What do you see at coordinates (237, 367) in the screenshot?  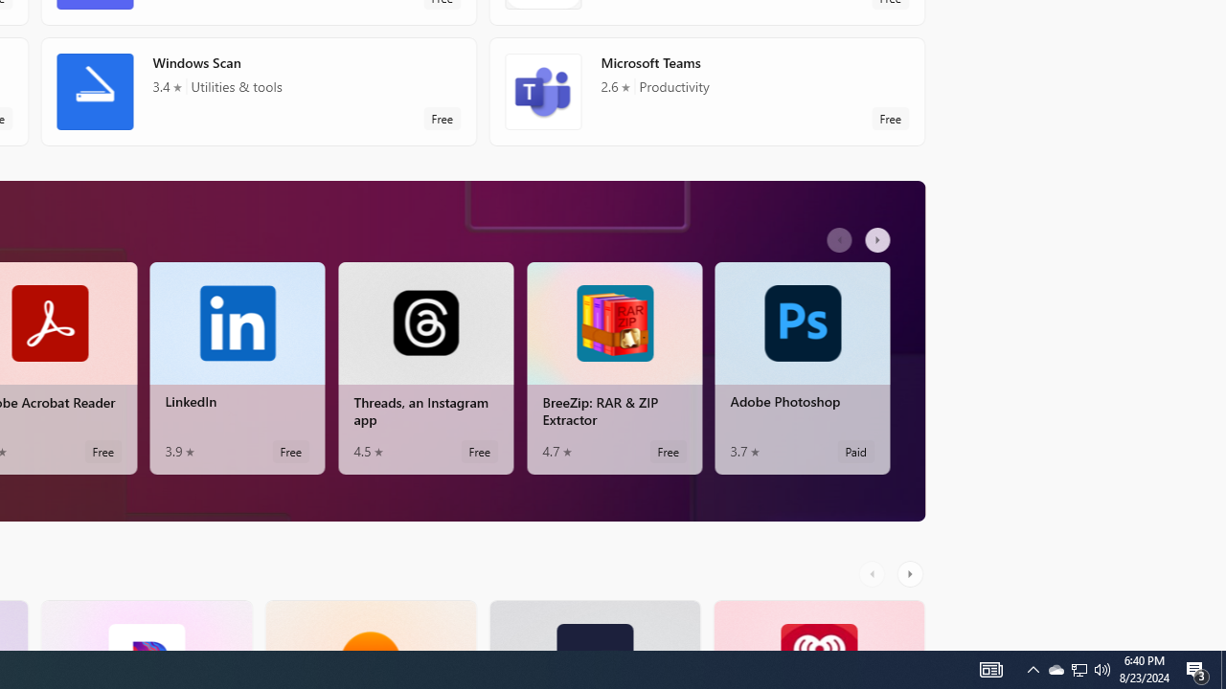 I see `LinkedIn. Average rating of 3.9 out of five stars. Free  ` at bounding box center [237, 367].